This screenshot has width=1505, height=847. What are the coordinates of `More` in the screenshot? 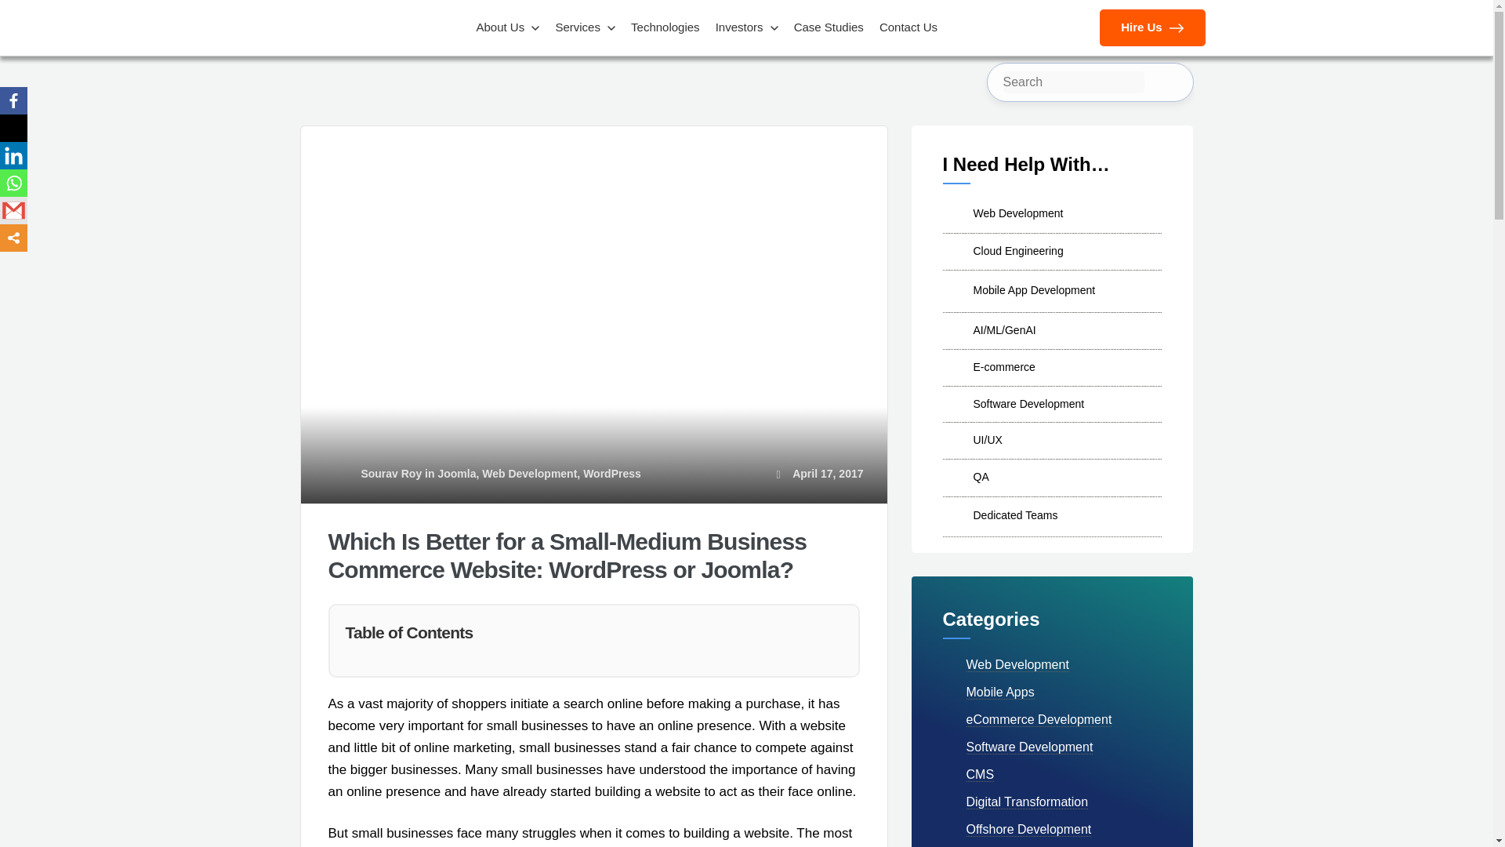 It's located at (13, 238).